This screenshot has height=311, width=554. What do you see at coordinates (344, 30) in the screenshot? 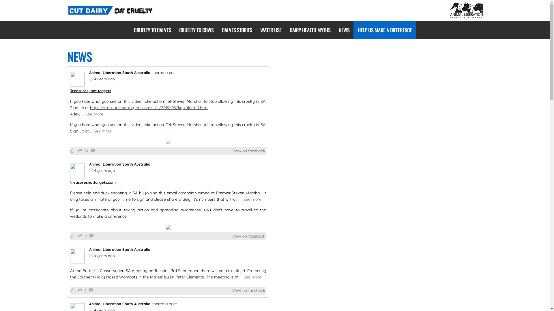
I see `NEWS` at bounding box center [344, 30].